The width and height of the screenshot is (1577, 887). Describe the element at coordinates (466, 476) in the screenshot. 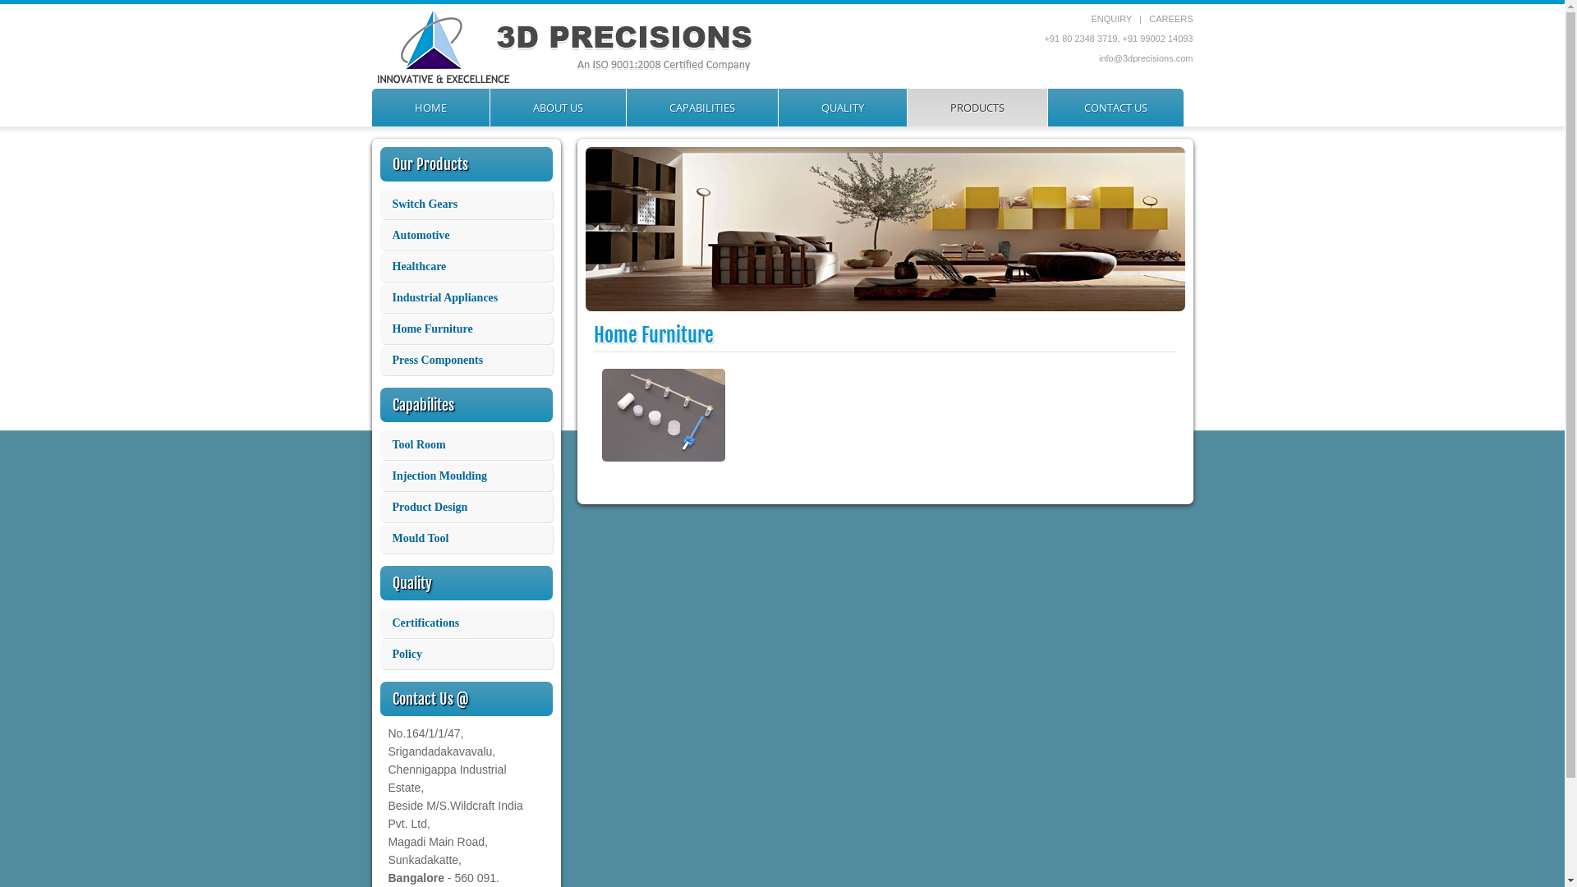

I see `Injection Moulding` at that location.